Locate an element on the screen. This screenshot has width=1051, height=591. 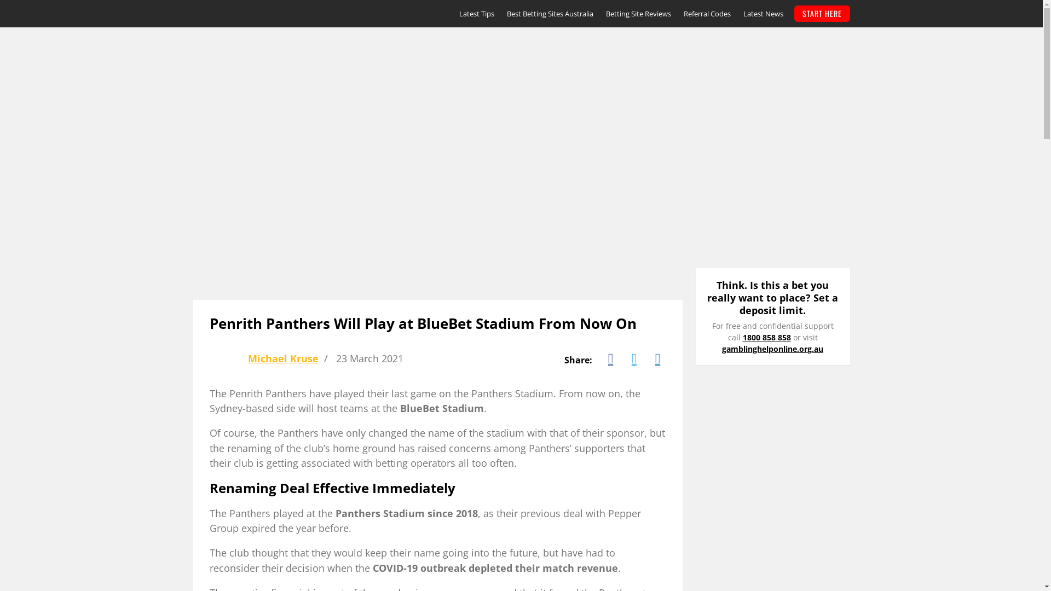
Betting Site Reviews is located at coordinates (638, 14).